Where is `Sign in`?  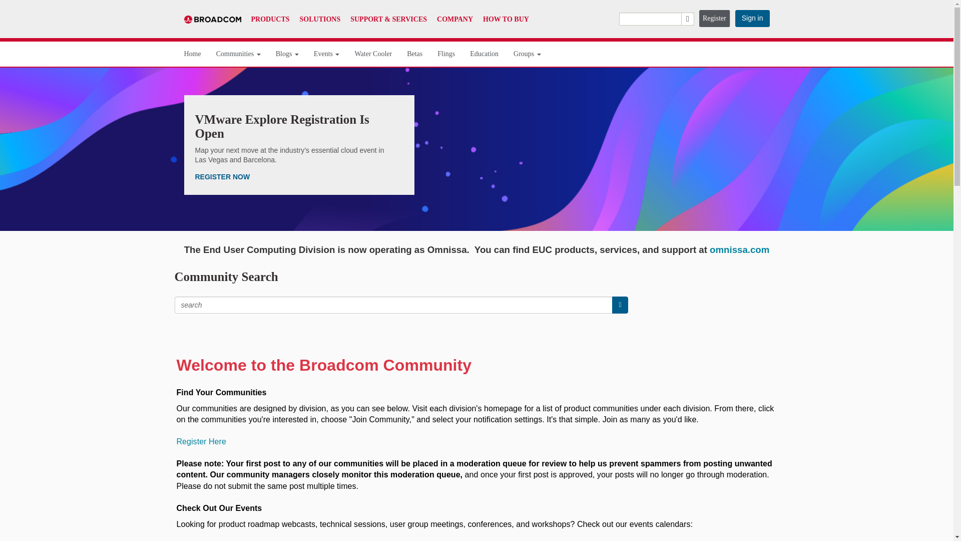 Sign in is located at coordinates (752, 19).